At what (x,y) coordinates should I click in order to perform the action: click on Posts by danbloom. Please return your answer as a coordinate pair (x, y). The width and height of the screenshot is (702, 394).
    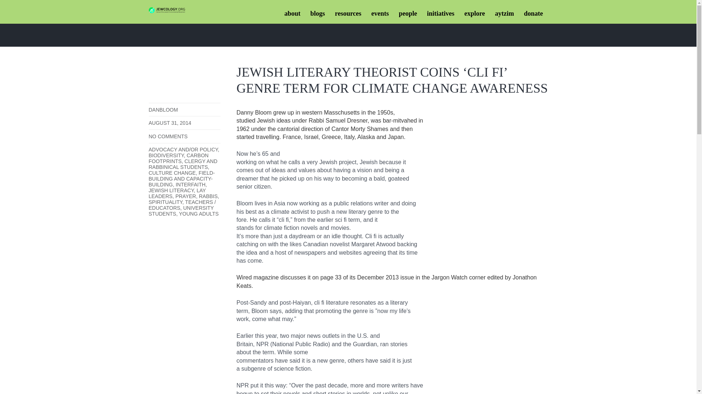
    Looking at the image, I should click on (163, 109).